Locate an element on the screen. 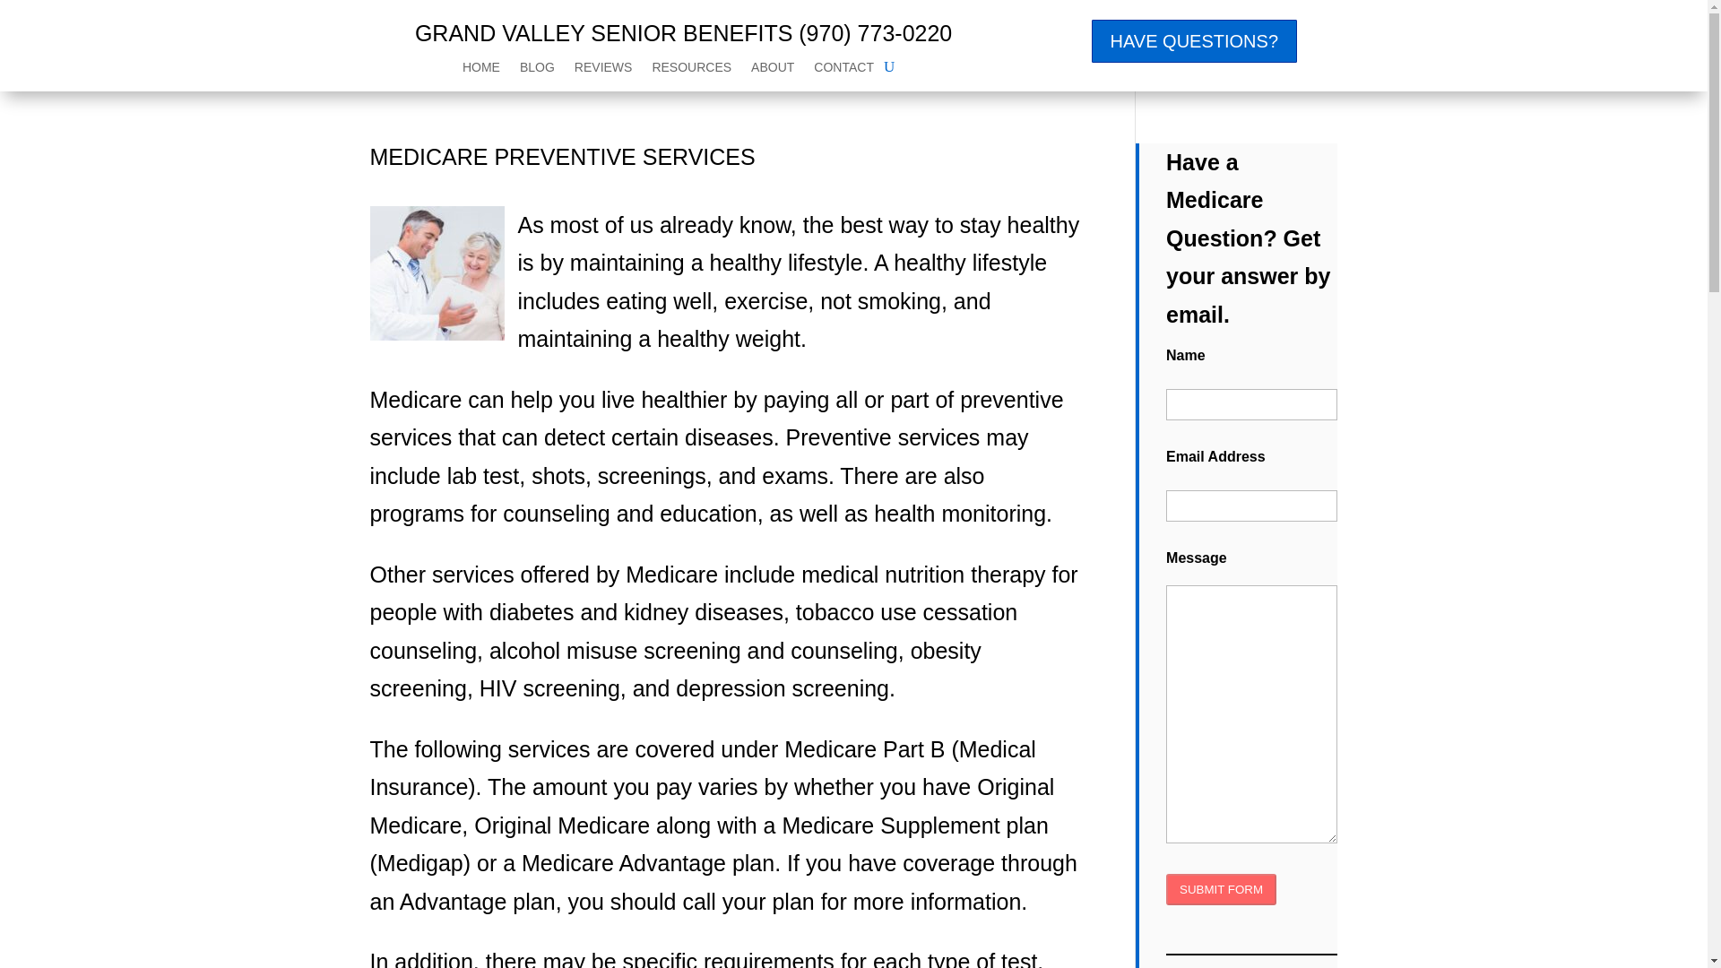 The image size is (1721, 968). ABOUT is located at coordinates (772, 70).